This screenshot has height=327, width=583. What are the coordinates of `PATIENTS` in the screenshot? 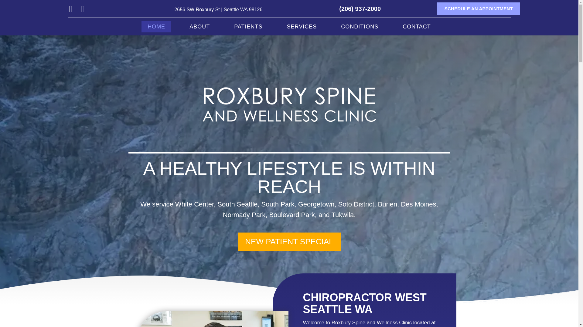 It's located at (248, 27).